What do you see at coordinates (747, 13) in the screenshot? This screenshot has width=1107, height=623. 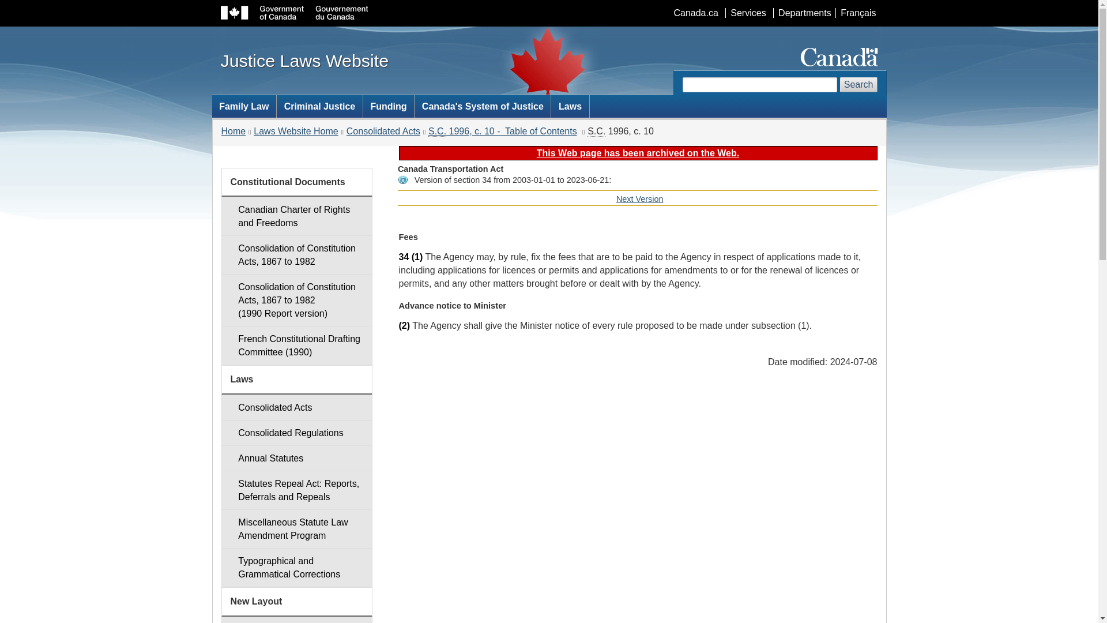 I see `Consolidated Regulations and Orders` at bounding box center [747, 13].